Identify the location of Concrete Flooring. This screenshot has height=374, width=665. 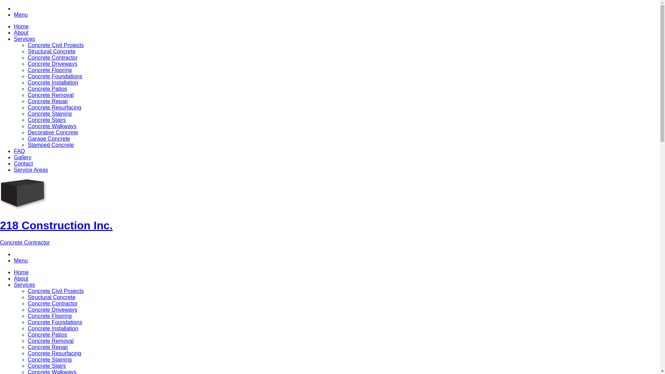
(50, 70).